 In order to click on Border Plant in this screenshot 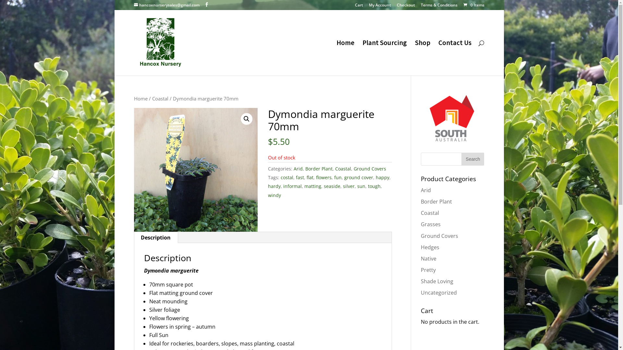, I will do `click(319, 169)`.